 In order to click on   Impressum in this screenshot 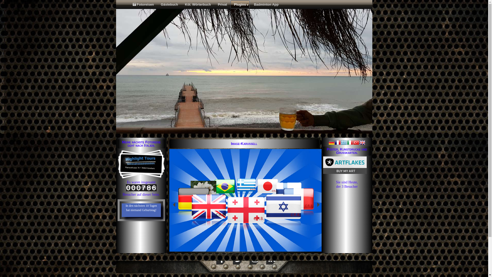, I will do `click(129, 226)`.